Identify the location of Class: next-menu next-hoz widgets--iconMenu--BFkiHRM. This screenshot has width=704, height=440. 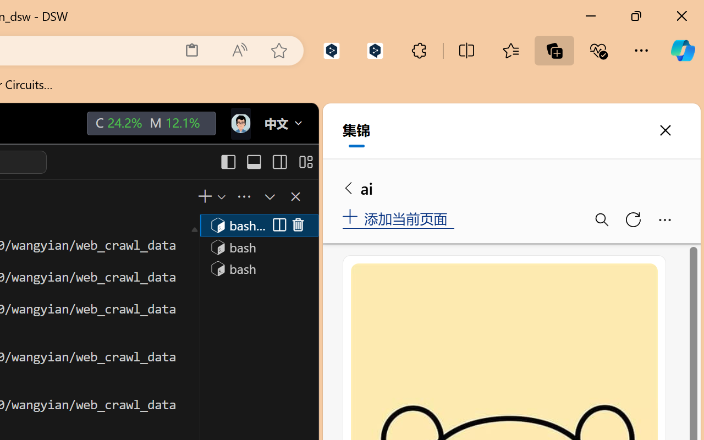
(240, 124).